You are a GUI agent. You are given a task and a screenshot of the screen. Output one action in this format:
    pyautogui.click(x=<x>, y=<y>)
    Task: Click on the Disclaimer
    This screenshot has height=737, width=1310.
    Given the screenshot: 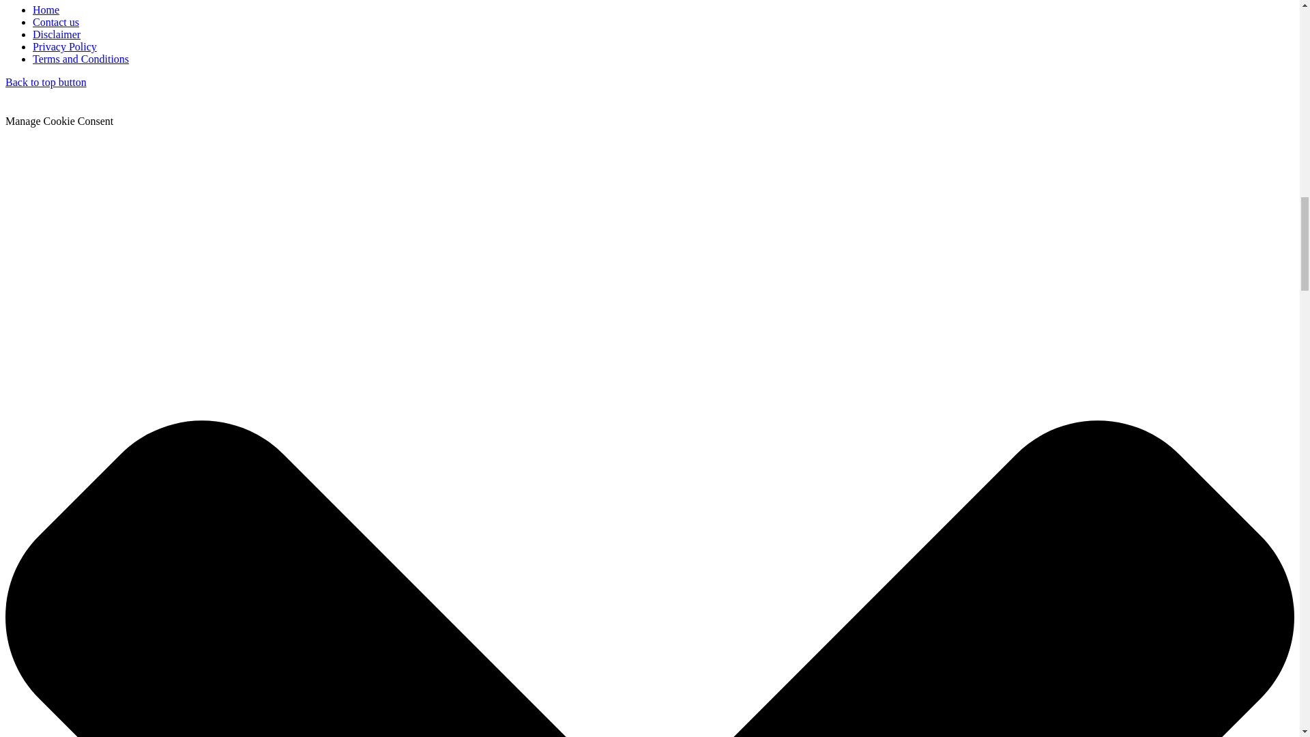 What is the action you would take?
    pyautogui.click(x=56, y=34)
    